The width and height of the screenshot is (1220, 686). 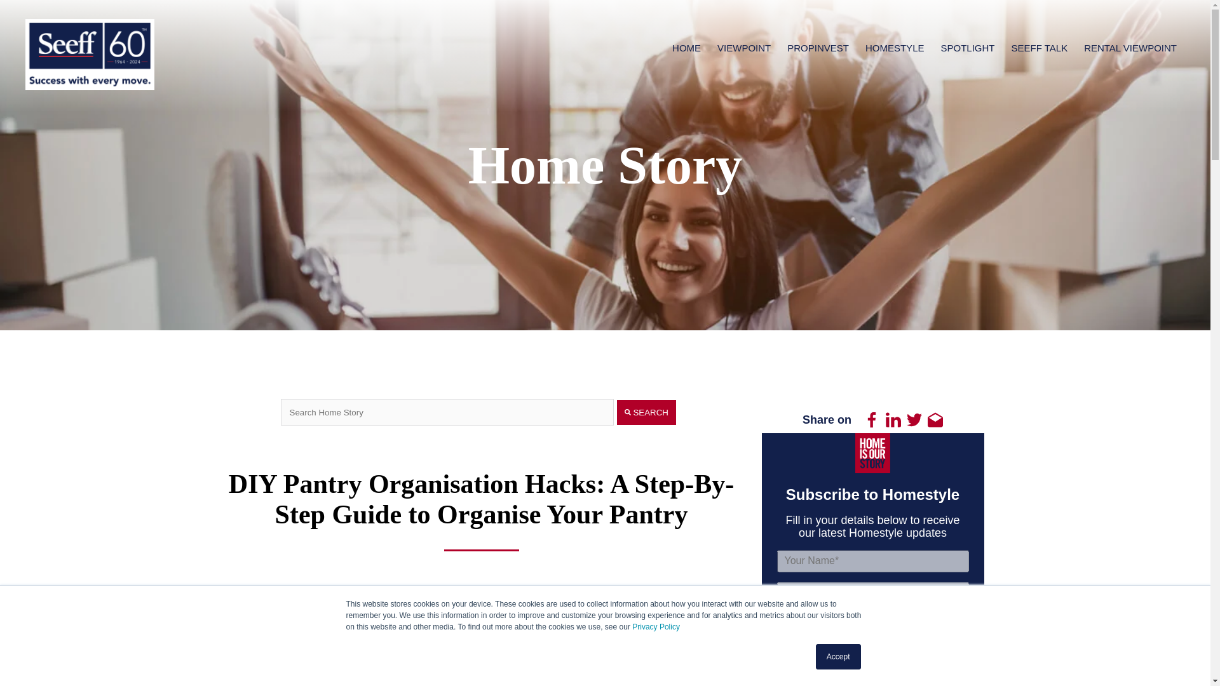 What do you see at coordinates (646, 412) in the screenshot?
I see `SEARCH` at bounding box center [646, 412].